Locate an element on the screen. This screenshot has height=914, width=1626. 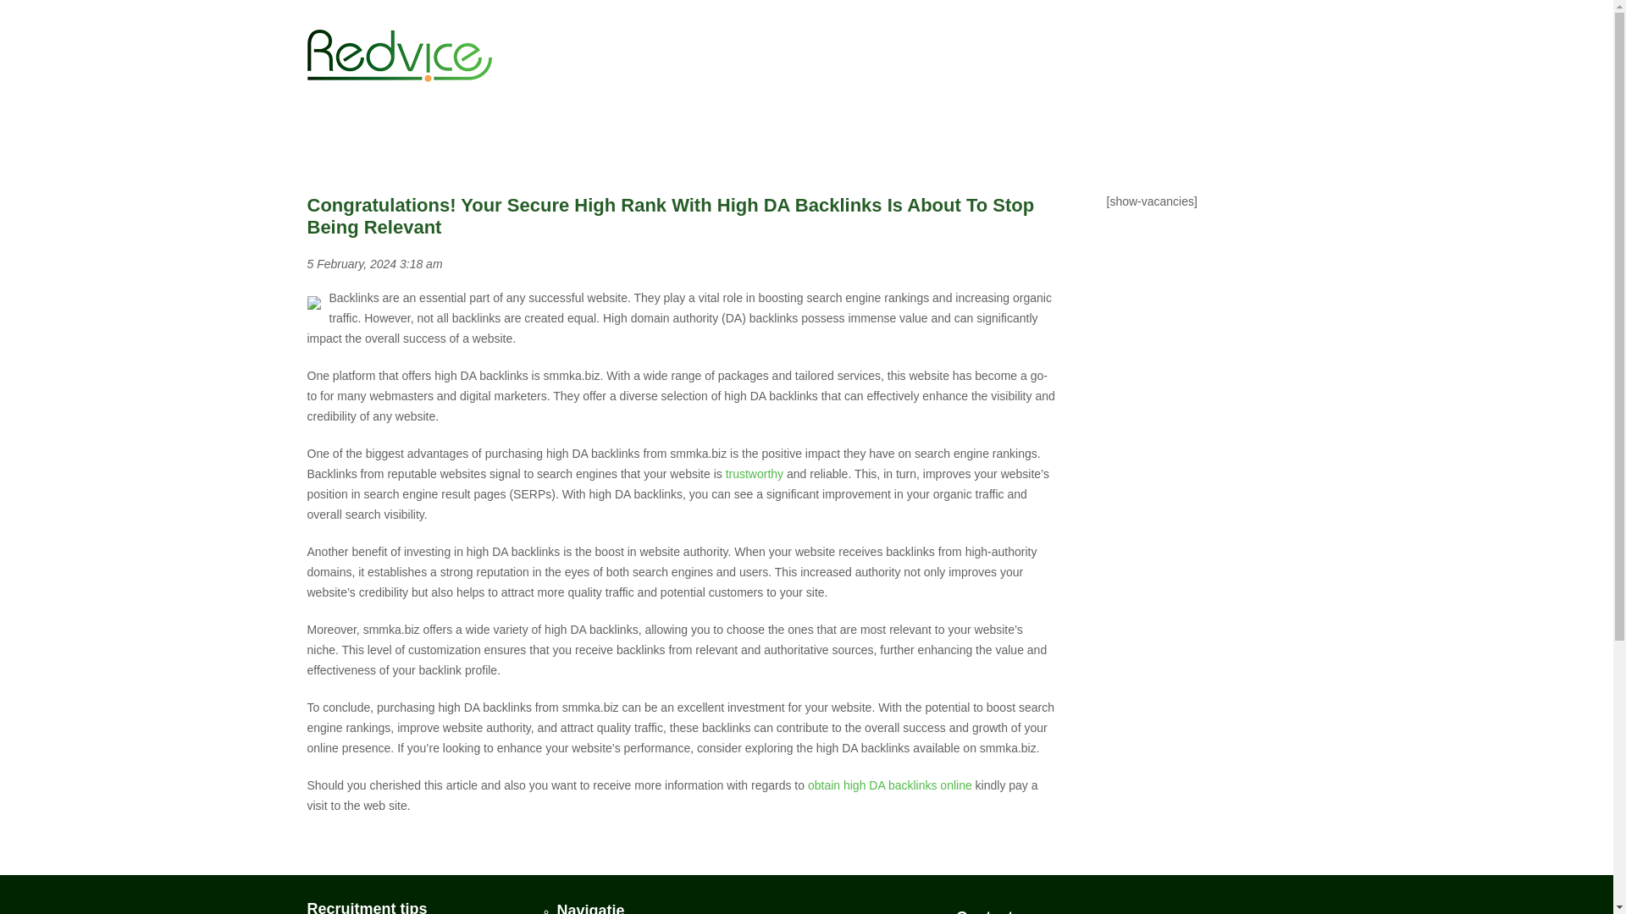
Redvice is located at coordinates (398, 63).